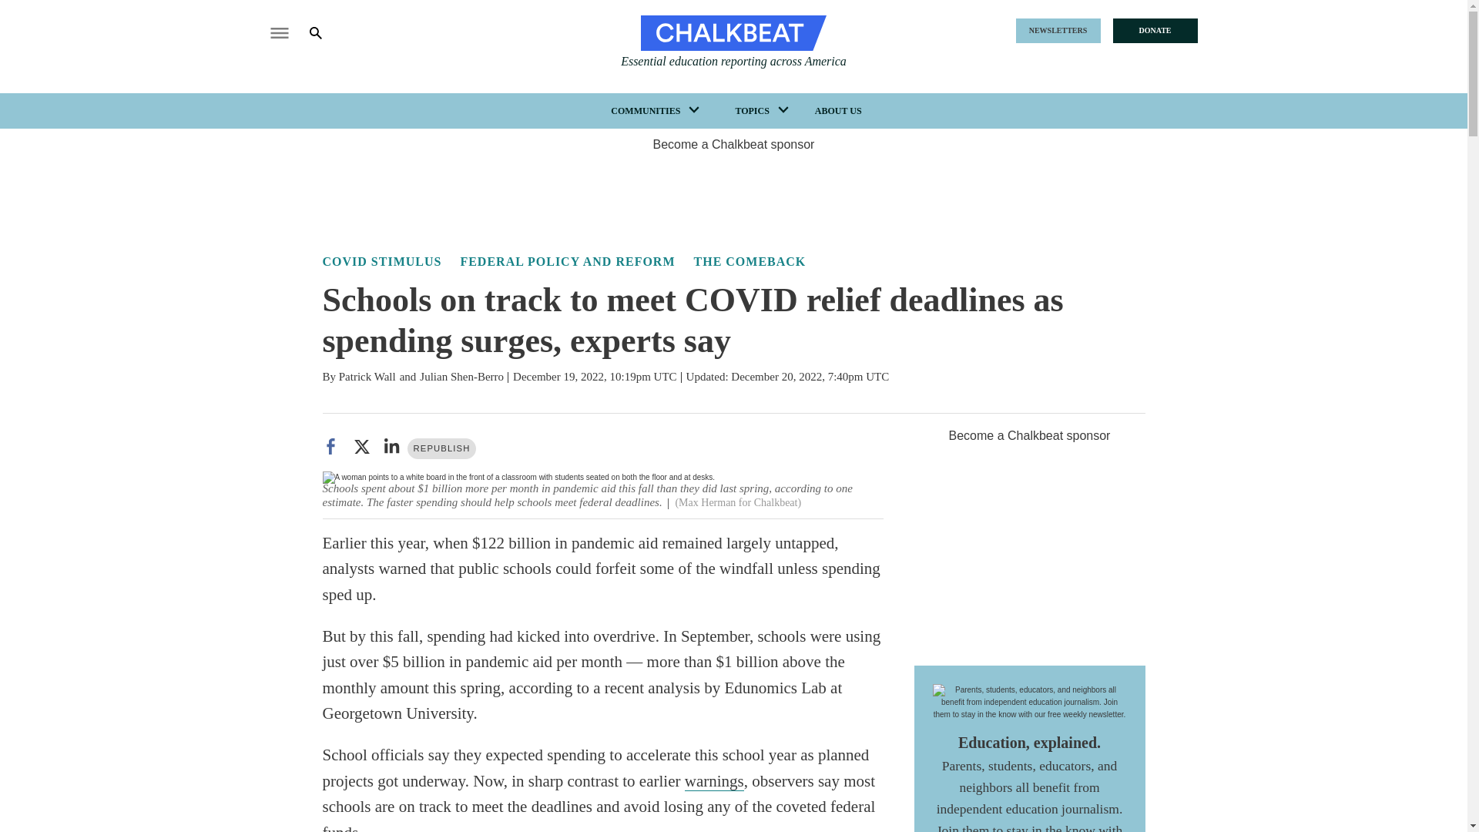  What do you see at coordinates (1057, 31) in the screenshot?
I see `NEWSLETTERS` at bounding box center [1057, 31].